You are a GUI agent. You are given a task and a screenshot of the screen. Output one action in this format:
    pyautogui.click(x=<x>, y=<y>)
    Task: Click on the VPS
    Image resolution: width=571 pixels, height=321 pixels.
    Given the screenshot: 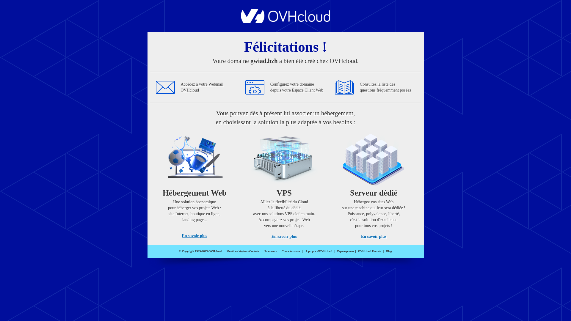 What is the action you would take?
    pyautogui.click(x=284, y=184)
    